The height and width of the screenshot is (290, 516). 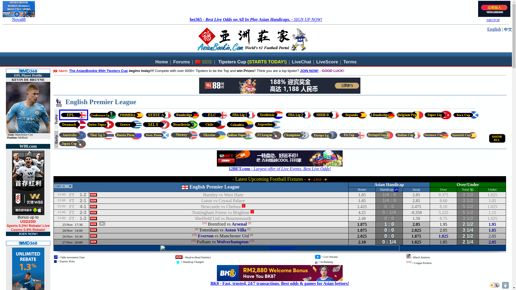 What do you see at coordinates (408, 135) in the screenshot?
I see `-Italian Cup-` at bounding box center [408, 135].